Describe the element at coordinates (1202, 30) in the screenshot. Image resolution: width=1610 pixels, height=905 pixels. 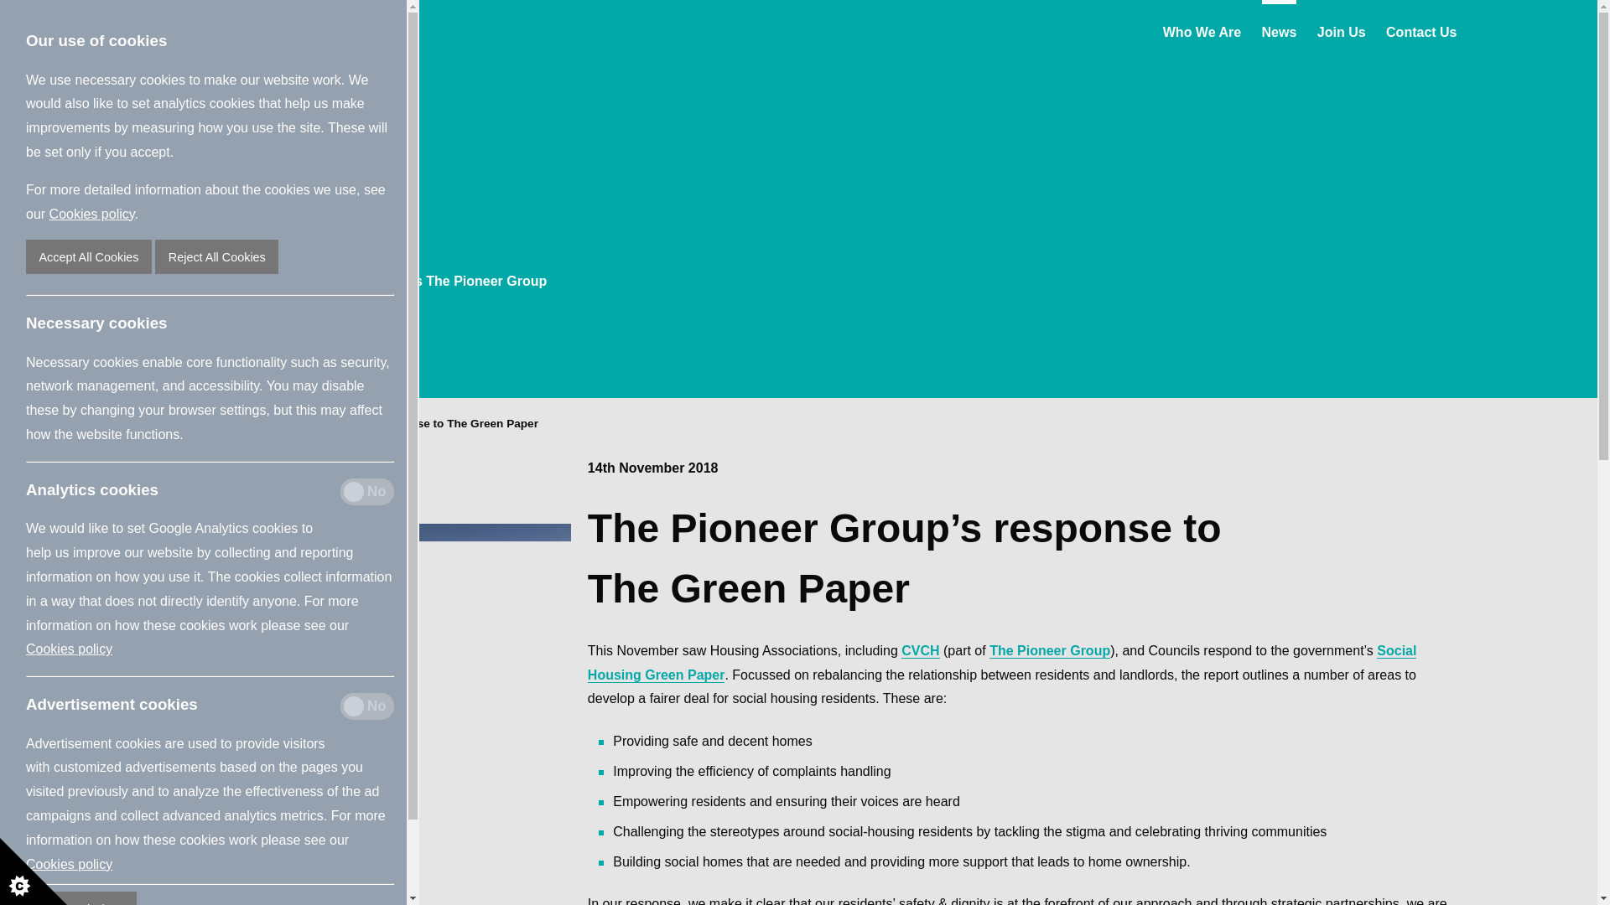
I see `Who We Are` at that location.